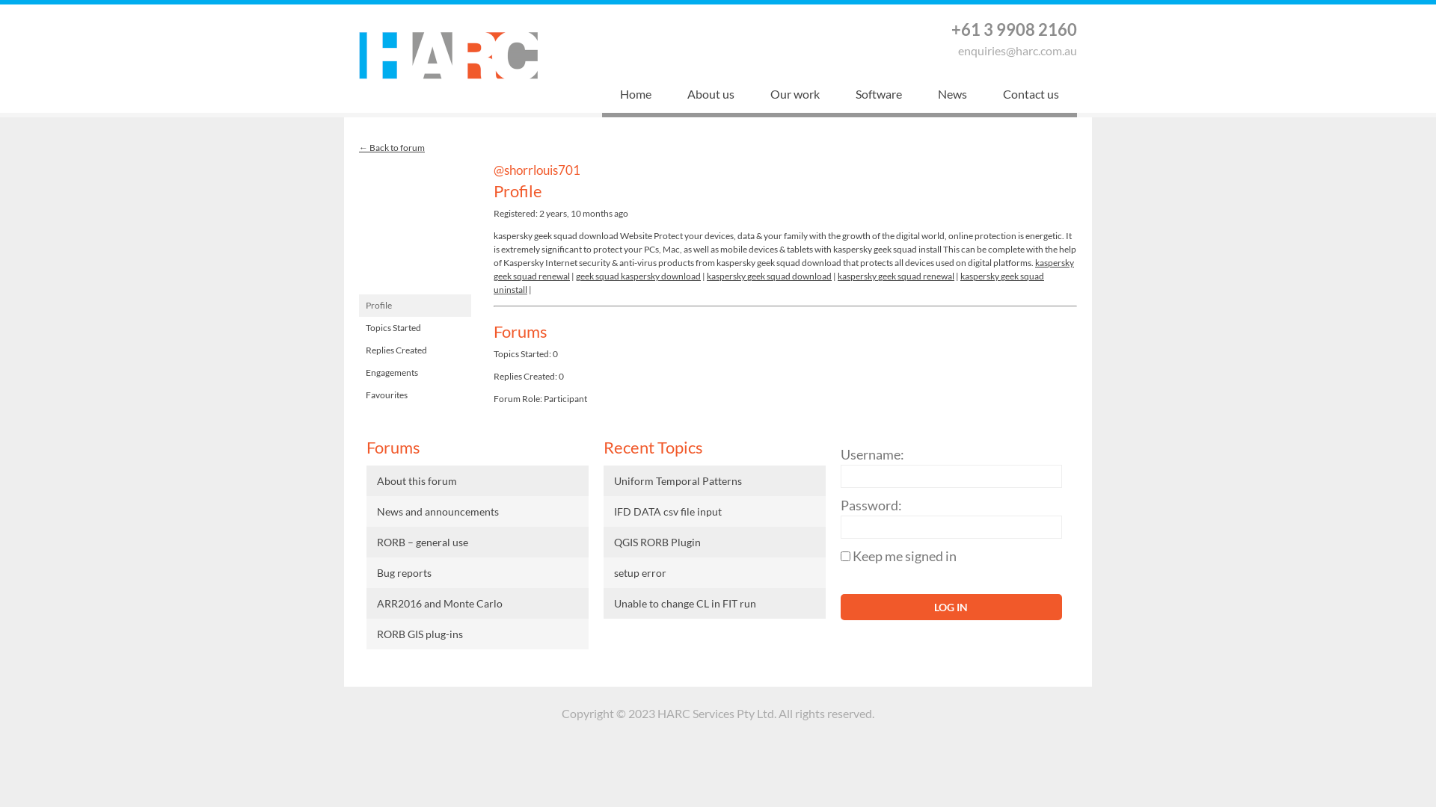 The width and height of the screenshot is (1436, 807). Describe the element at coordinates (1017, 51) in the screenshot. I see `enquiries@harc.com.au` at that location.